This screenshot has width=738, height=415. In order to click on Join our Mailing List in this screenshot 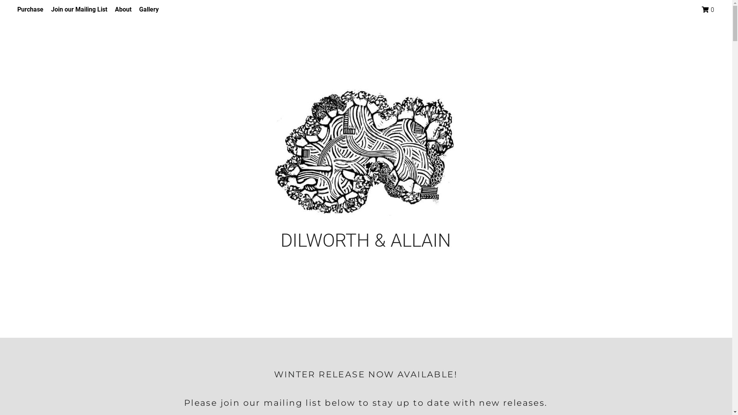, I will do `click(79, 10)`.